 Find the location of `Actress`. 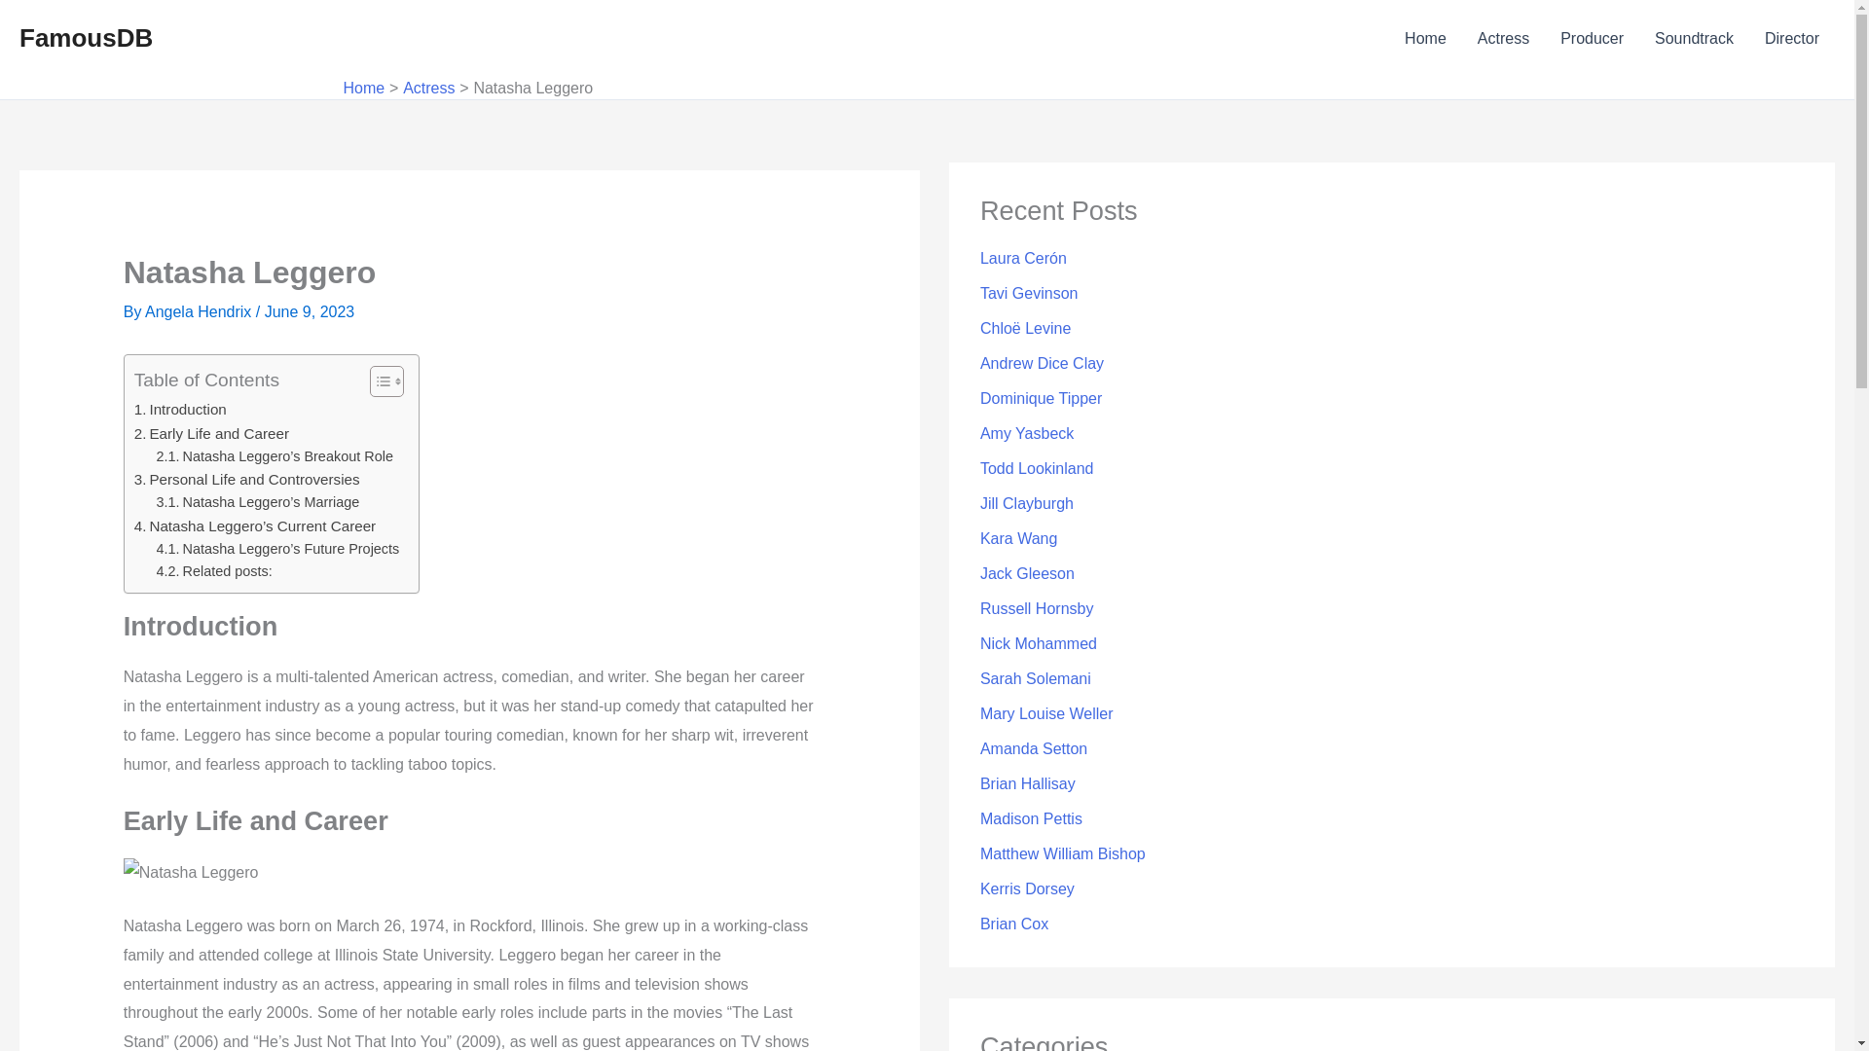

Actress is located at coordinates (1503, 39).